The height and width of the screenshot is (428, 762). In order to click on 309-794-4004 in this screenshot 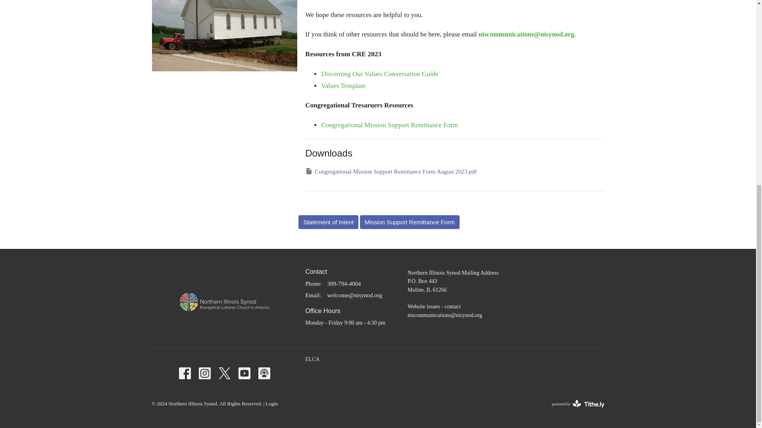, I will do `click(344, 284)`.